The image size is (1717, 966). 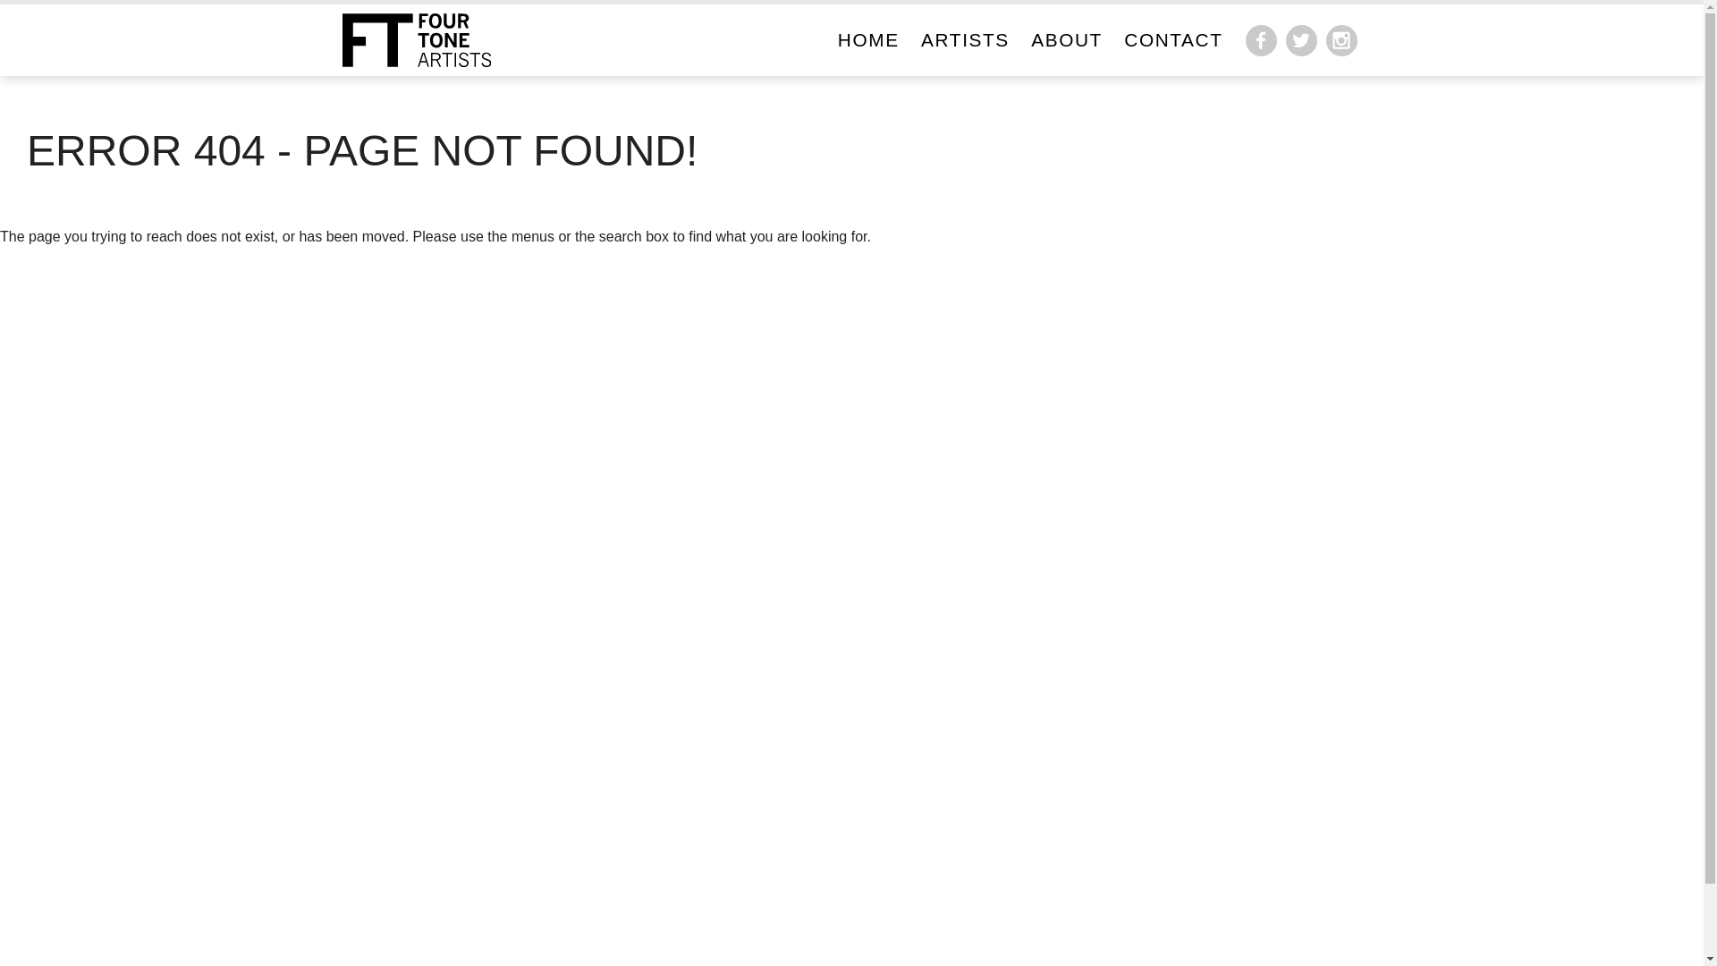 I want to click on Click to visit: Twitter, so click(x=1302, y=41).